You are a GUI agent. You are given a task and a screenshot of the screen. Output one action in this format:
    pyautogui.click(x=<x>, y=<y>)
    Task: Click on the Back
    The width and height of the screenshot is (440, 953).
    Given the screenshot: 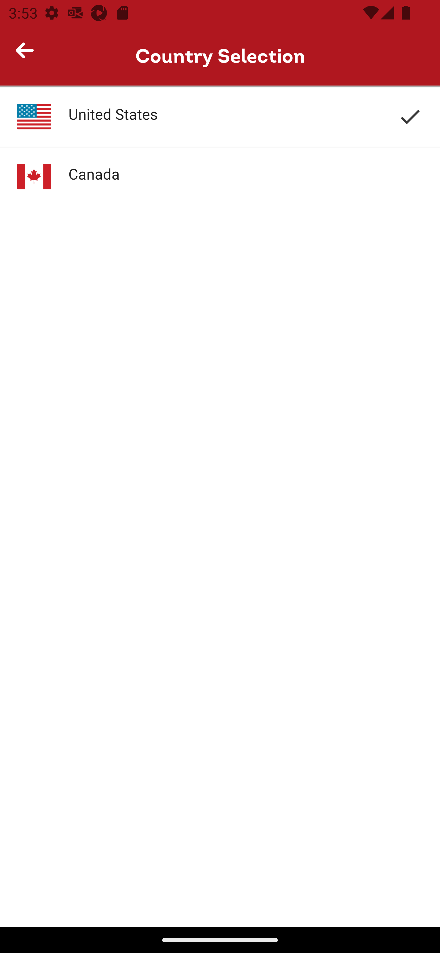 What is the action you would take?
    pyautogui.click(x=30, y=56)
    